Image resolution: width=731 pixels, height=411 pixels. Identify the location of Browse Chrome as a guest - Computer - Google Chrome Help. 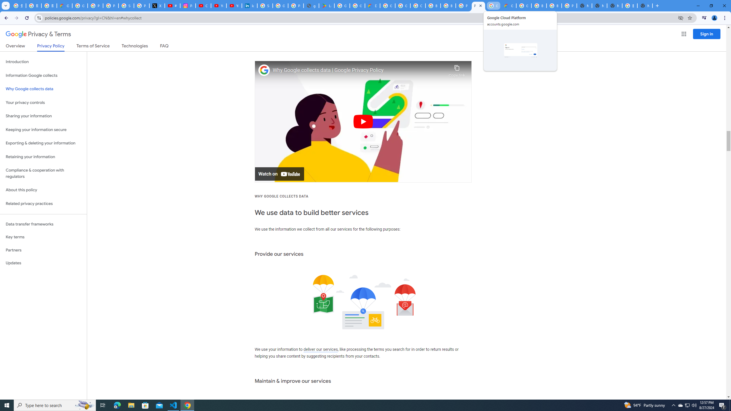
(539, 6).